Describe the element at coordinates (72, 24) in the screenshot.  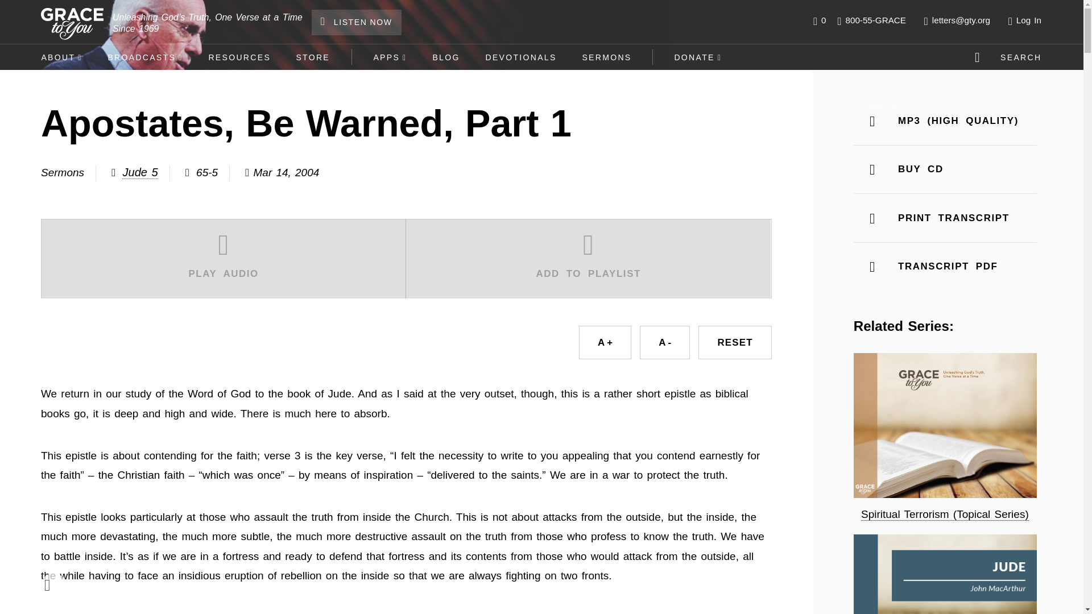
I see `Grace-to-You` at that location.